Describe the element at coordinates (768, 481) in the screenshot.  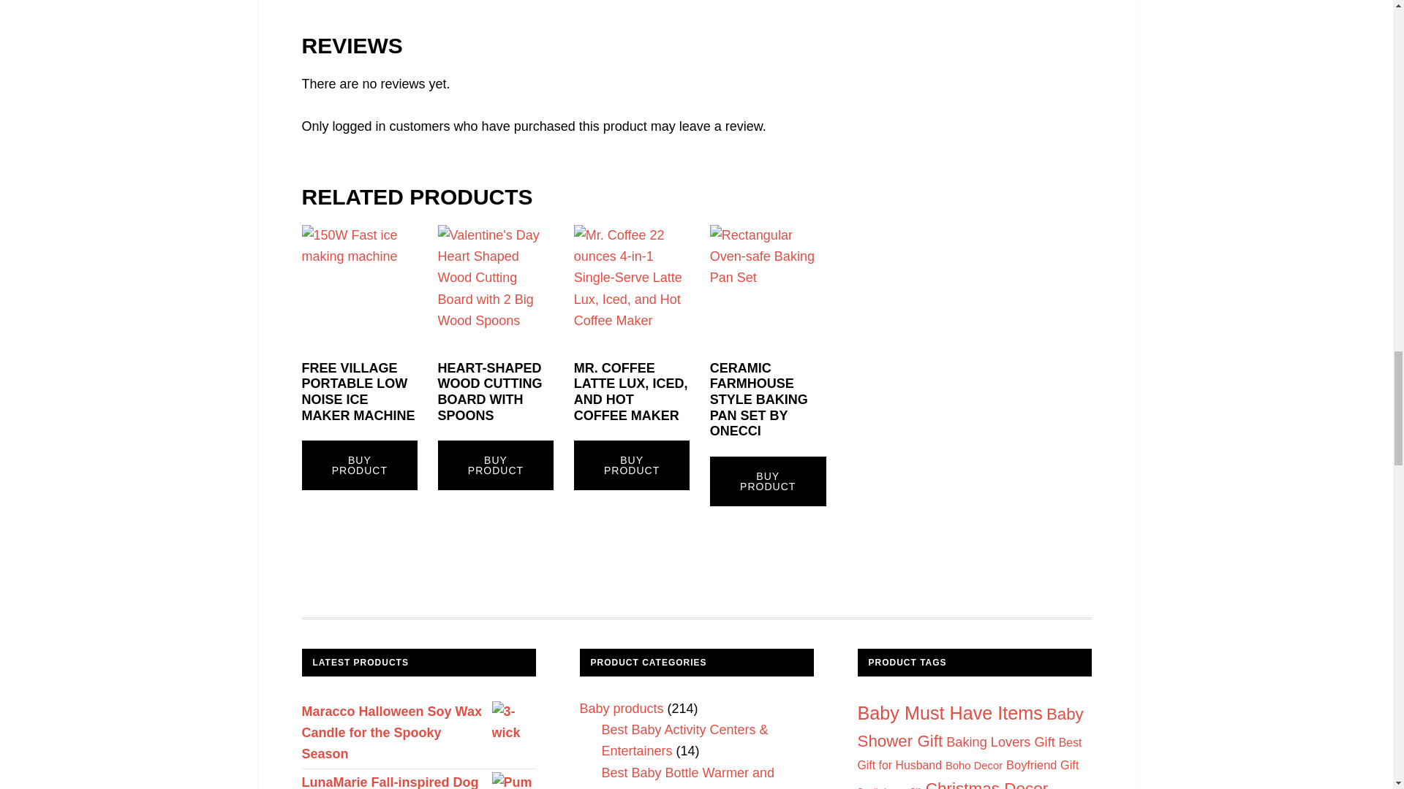
I see `BUY PRODUCT` at that location.